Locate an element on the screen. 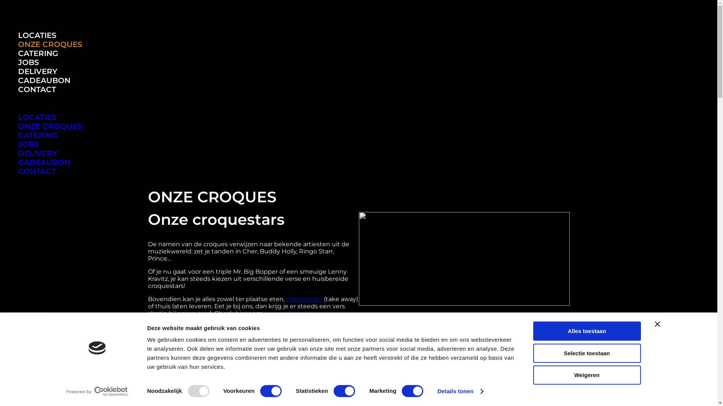  JOBS is located at coordinates (29, 144).